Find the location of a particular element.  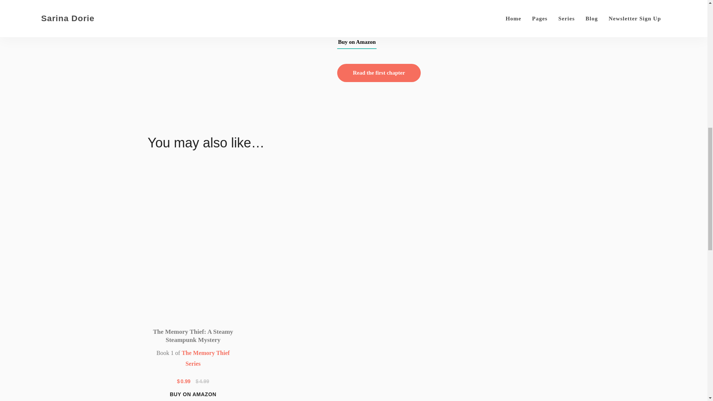

The Memory Thief Series is located at coordinates (206, 358).